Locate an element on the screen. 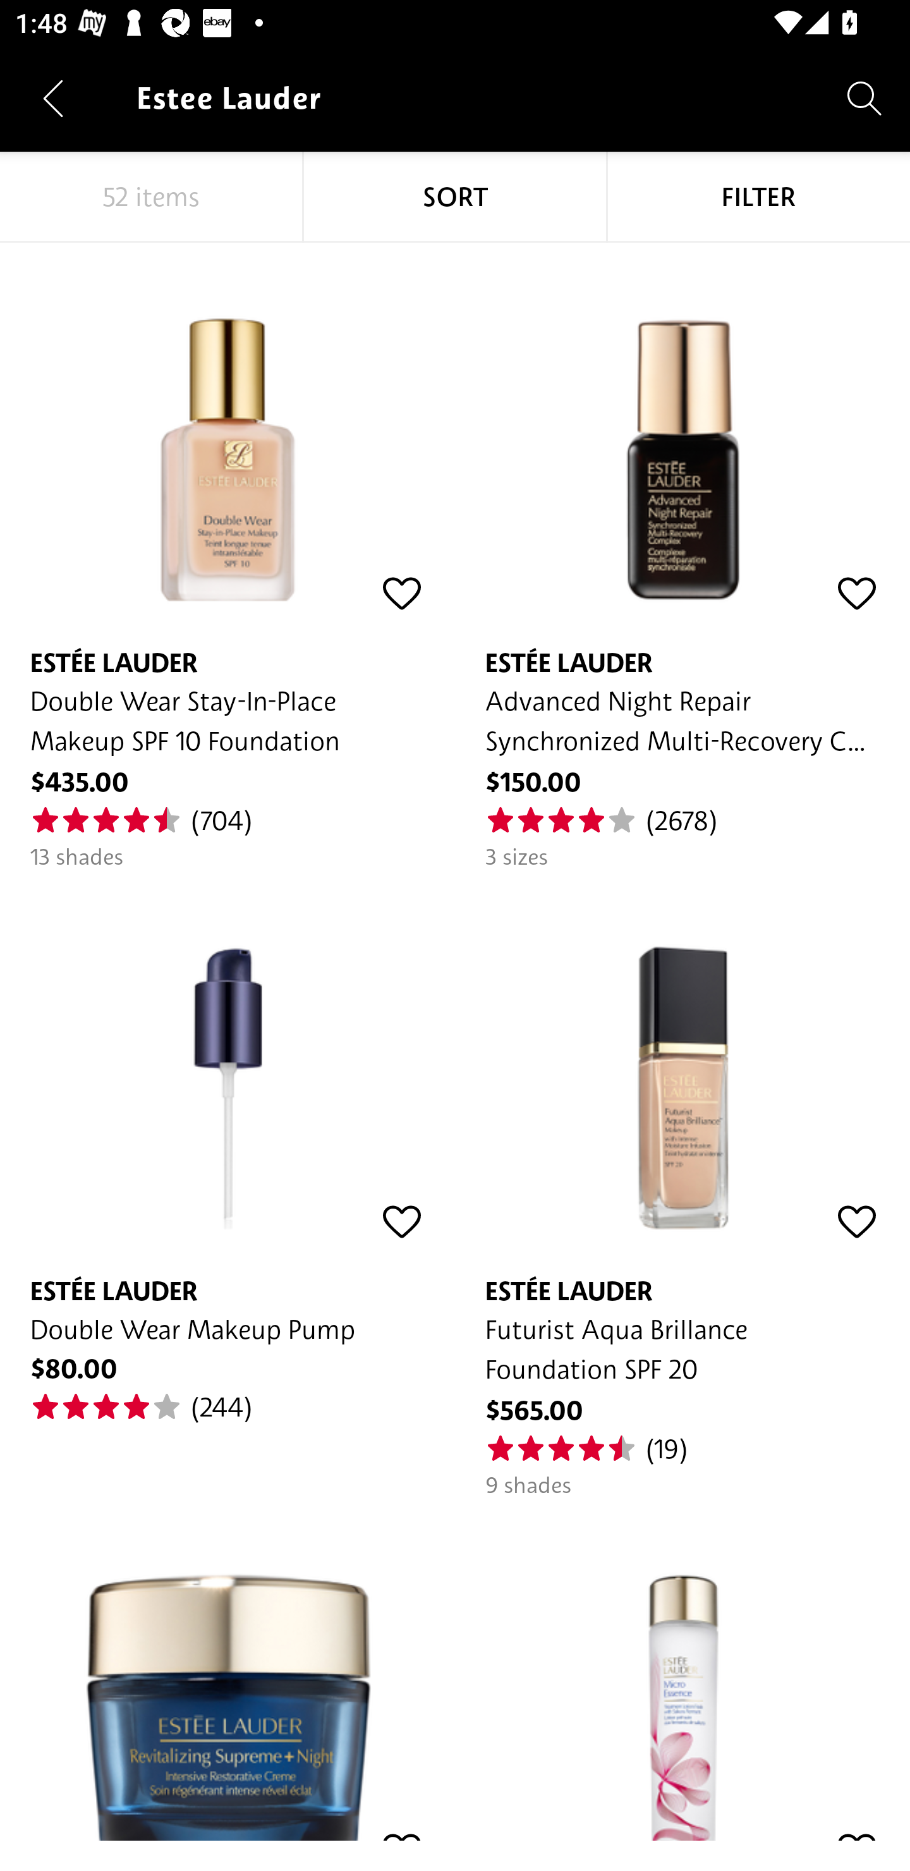 This screenshot has height=1871, width=910. SORT is located at coordinates (455, 197).